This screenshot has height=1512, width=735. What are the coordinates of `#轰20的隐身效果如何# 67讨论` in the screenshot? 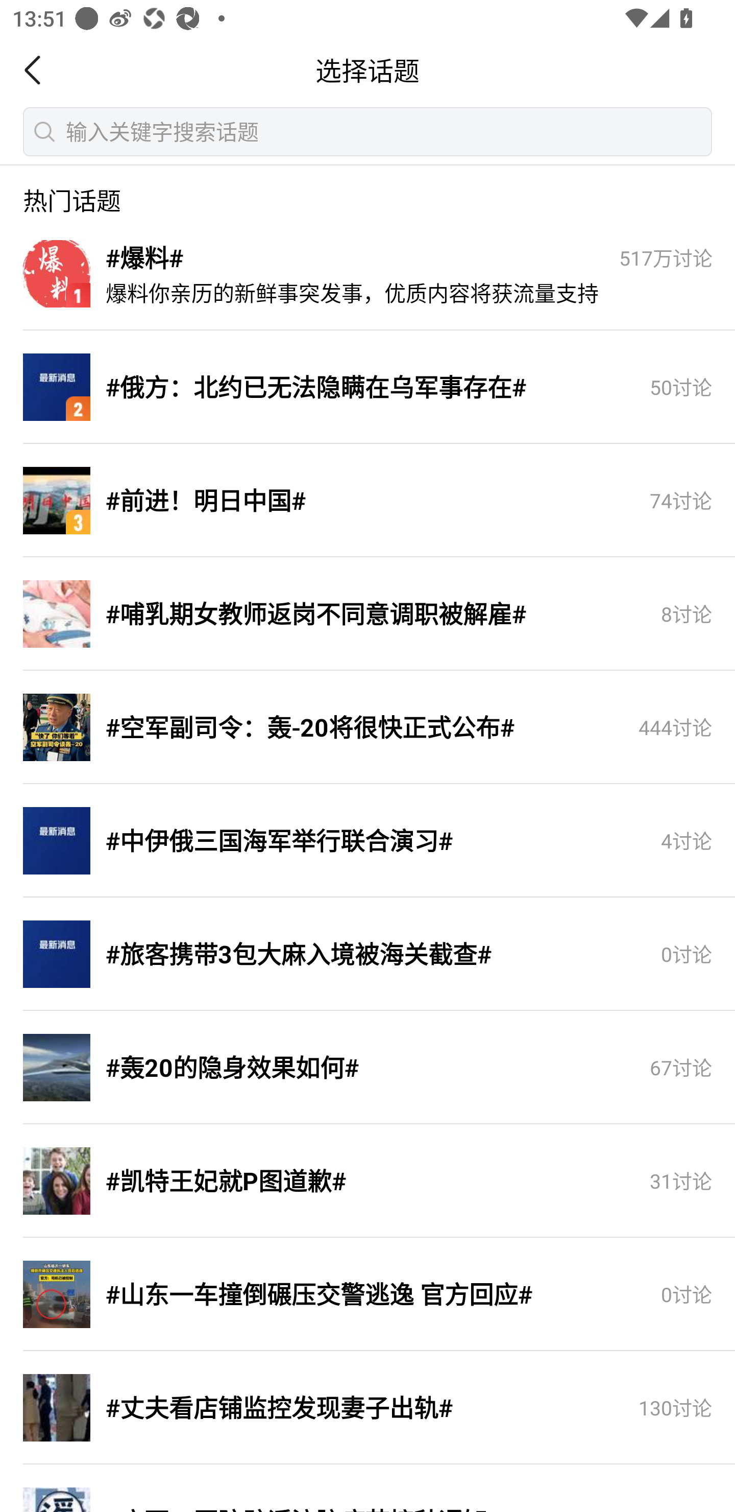 It's located at (367, 1068).